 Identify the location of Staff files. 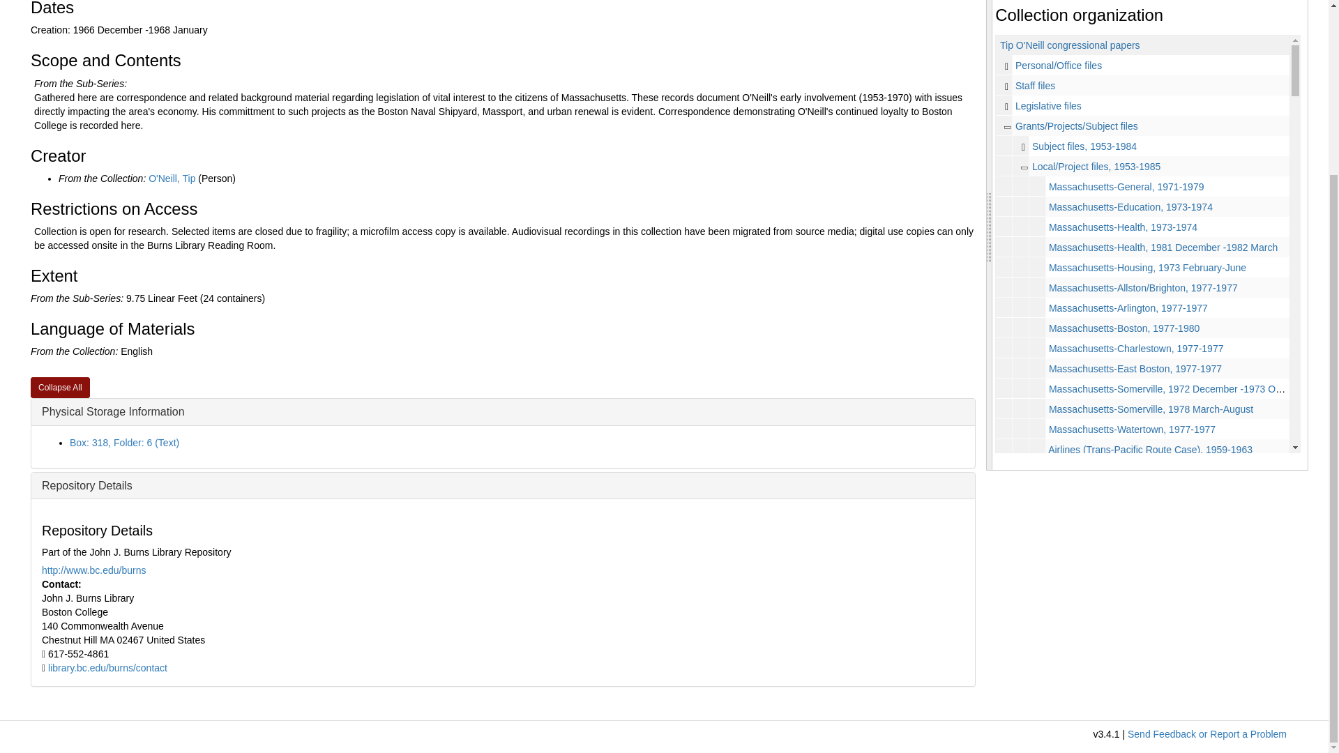
(1035, 85).